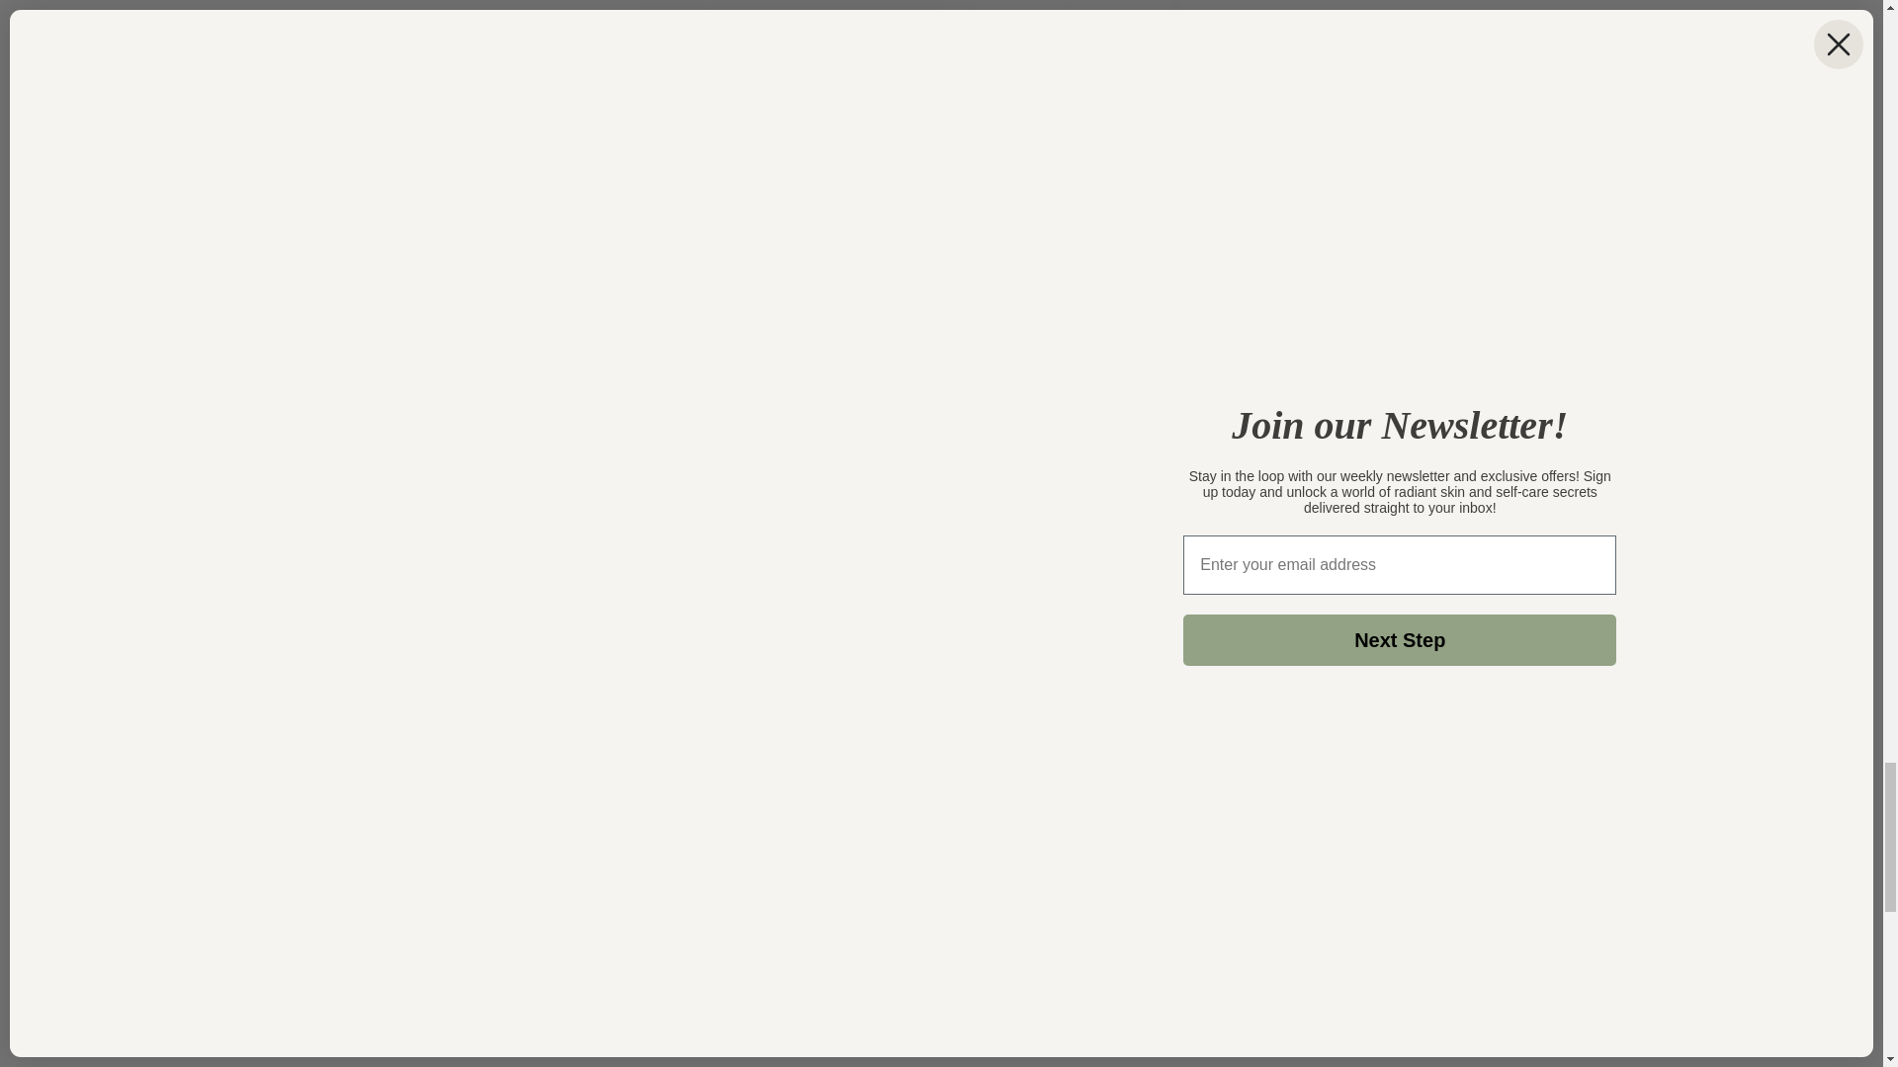 Image resolution: width=1898 pixels, height=1067 pixels. I want to click on Explore More, so click(312, 727).